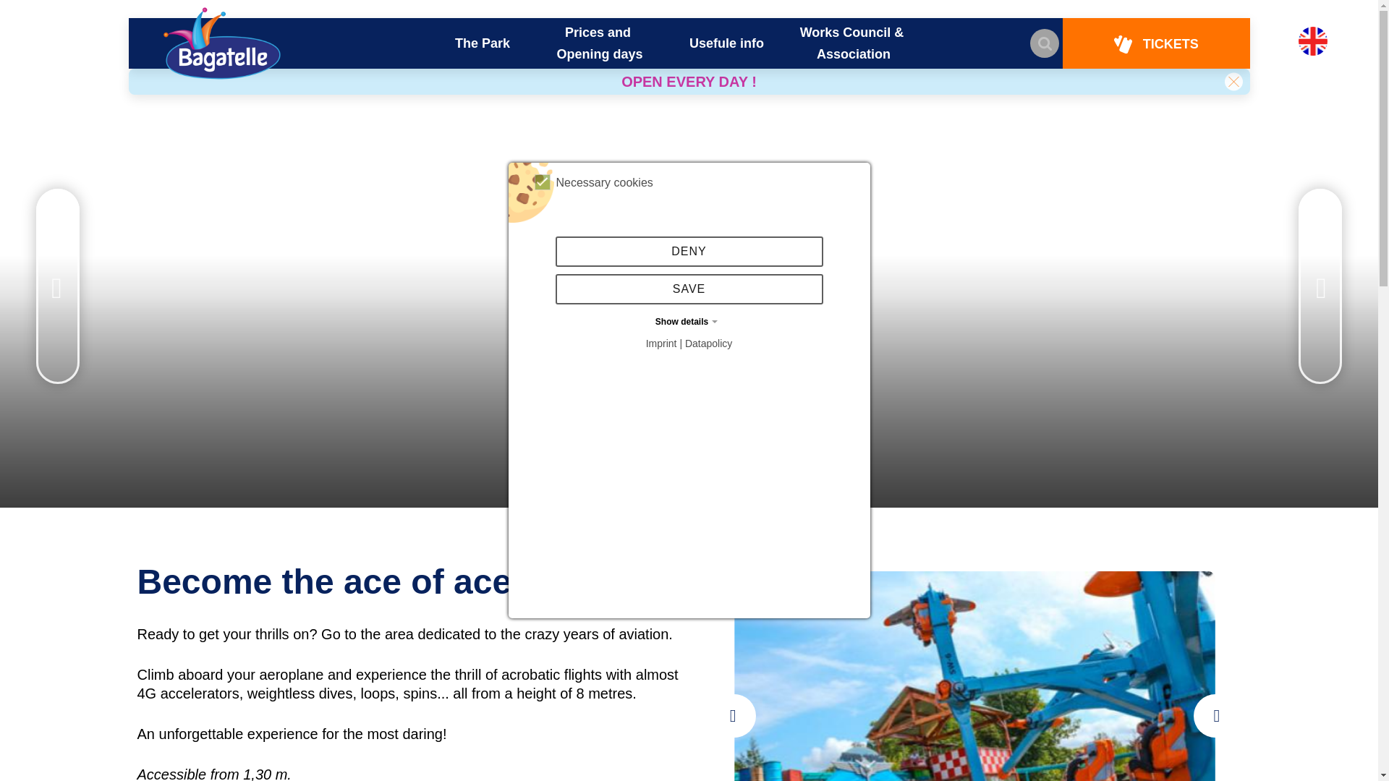 Image resolution: width=1389 pixels, height=781 pixels. I want to click on The Park, so click(482, 43).